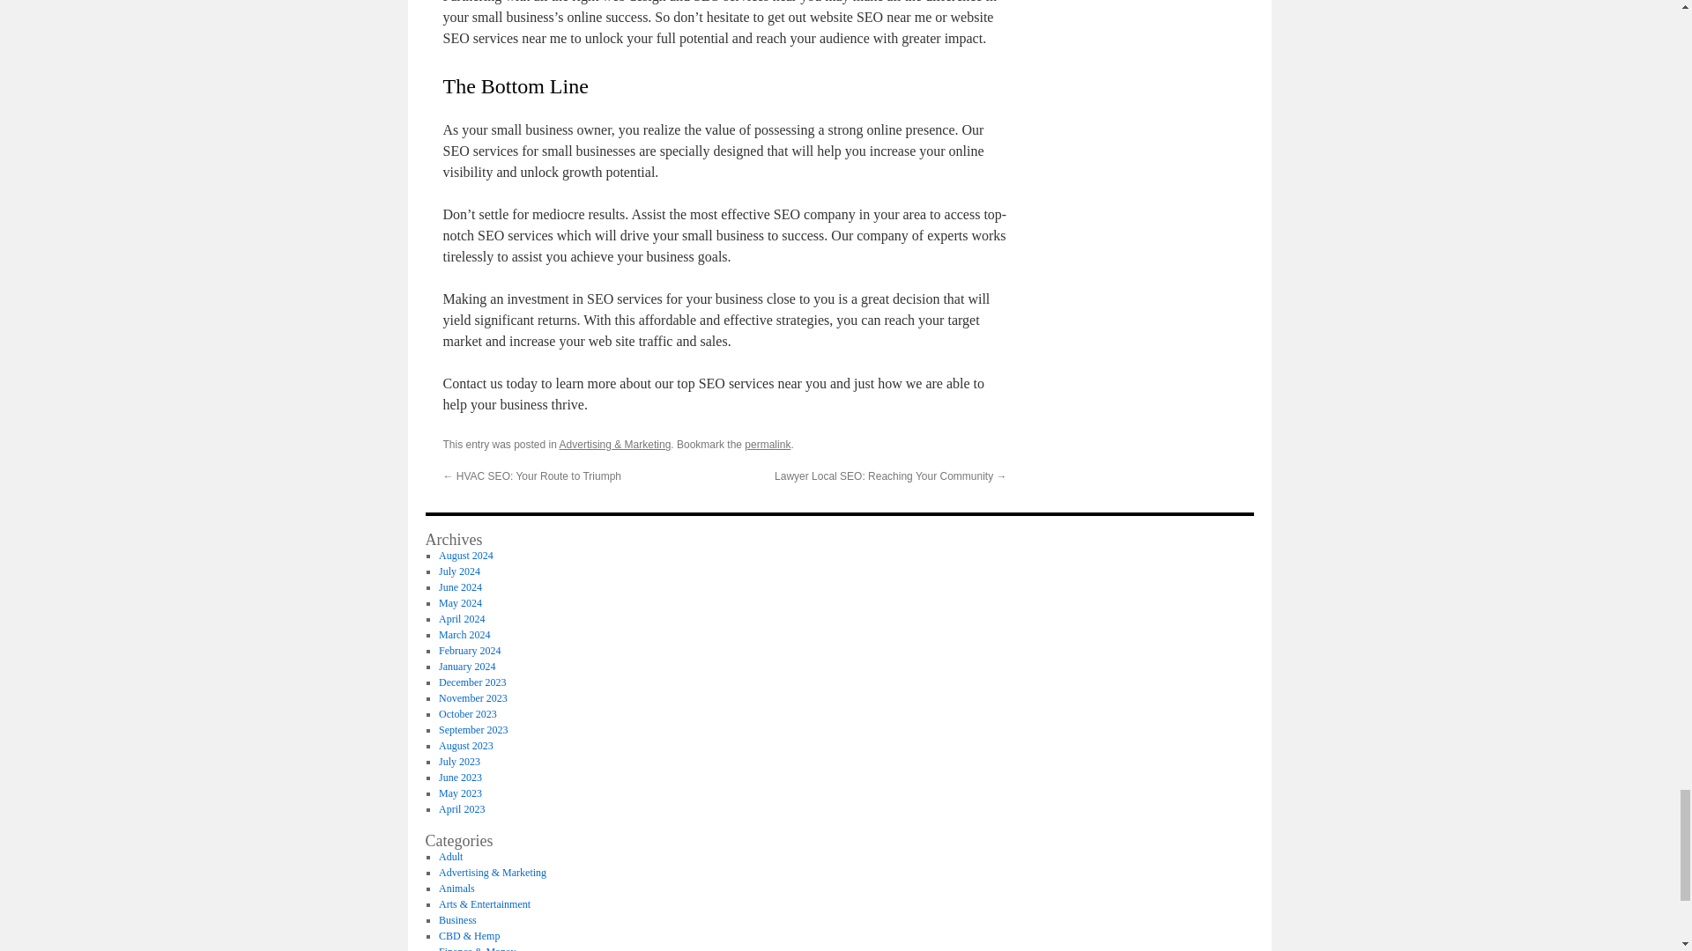  I want to click on January 2024, so click(467, 666).